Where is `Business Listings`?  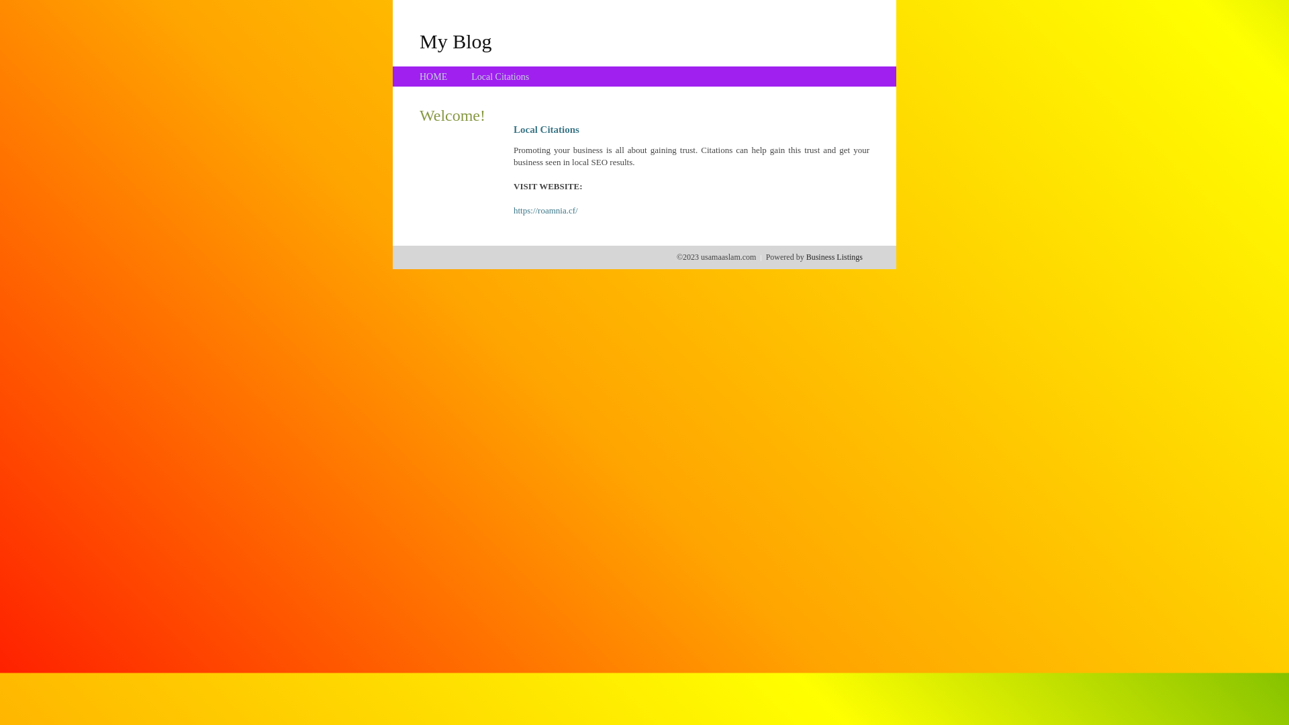 Business Listings is located at coordinates (834, 257).